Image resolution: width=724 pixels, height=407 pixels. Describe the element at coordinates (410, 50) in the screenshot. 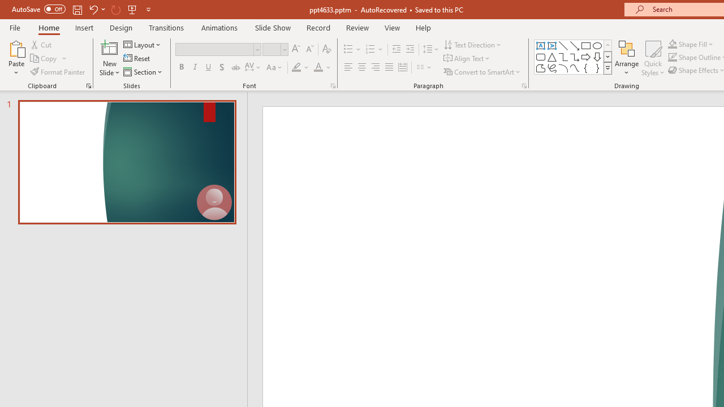

I see `Increase Indent` at that location.